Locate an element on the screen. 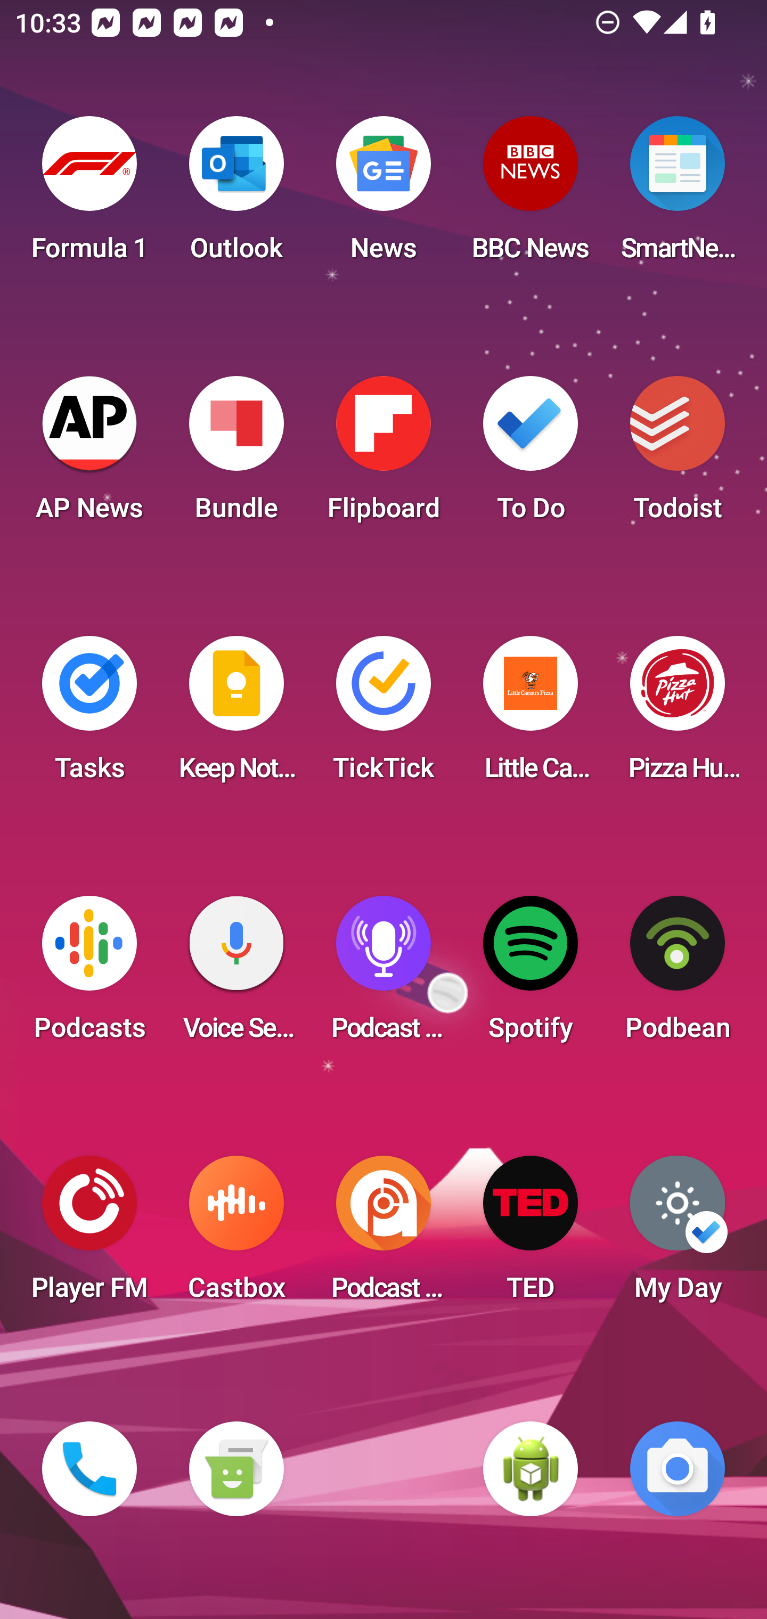 The image size is (767, 1619). Podcasts is located at coordinates (89, 975).